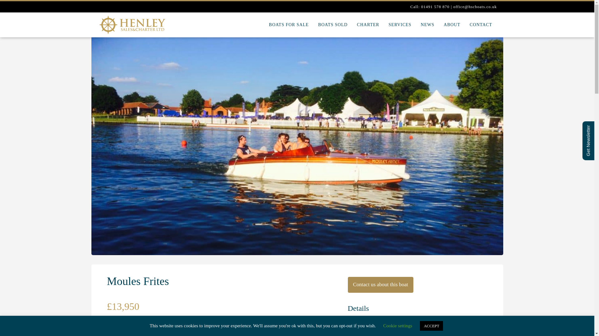 This screenshot has height=336, width=599. I want to click on BOATS FOR SALE, so click(289, 25).